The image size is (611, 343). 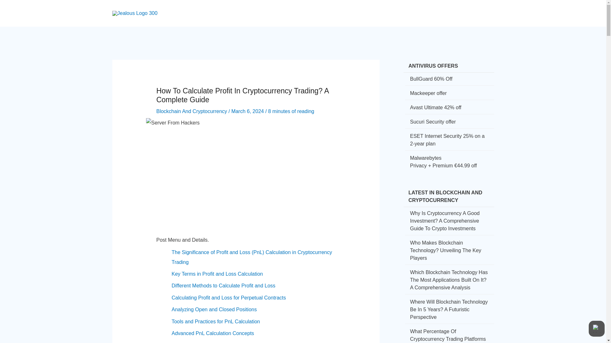 I want to click on Blockchain And Cryptocurrency, so click(x=192, y=111).